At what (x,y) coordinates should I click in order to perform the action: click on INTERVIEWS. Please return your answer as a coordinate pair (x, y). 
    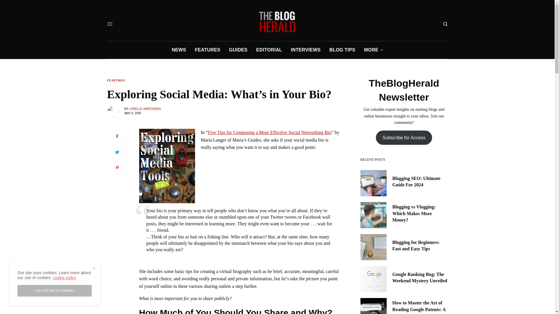
    Looking at the image, I should click on (305, 50).